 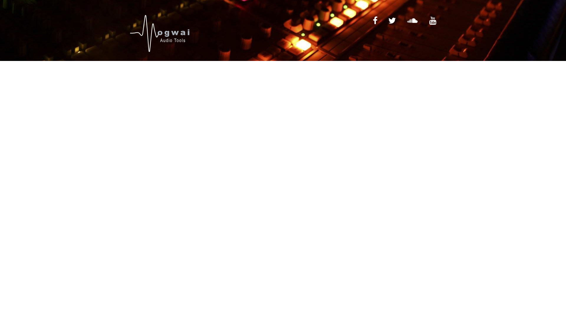 I want to click on Skip to navigation, so click(x=126, y=12).